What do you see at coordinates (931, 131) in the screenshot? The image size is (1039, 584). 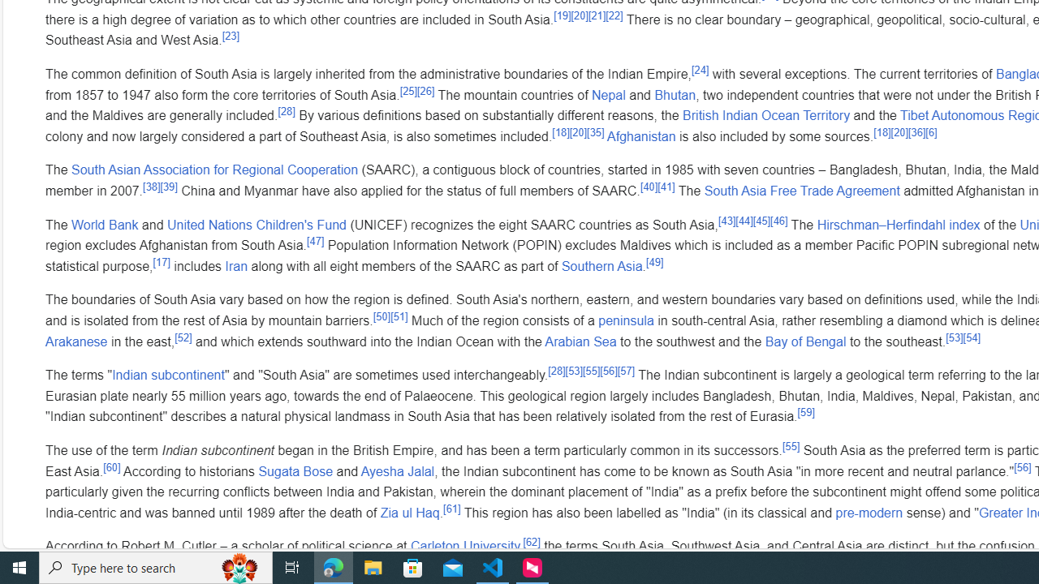 I see `[6]` at bounding box center [931, 131].